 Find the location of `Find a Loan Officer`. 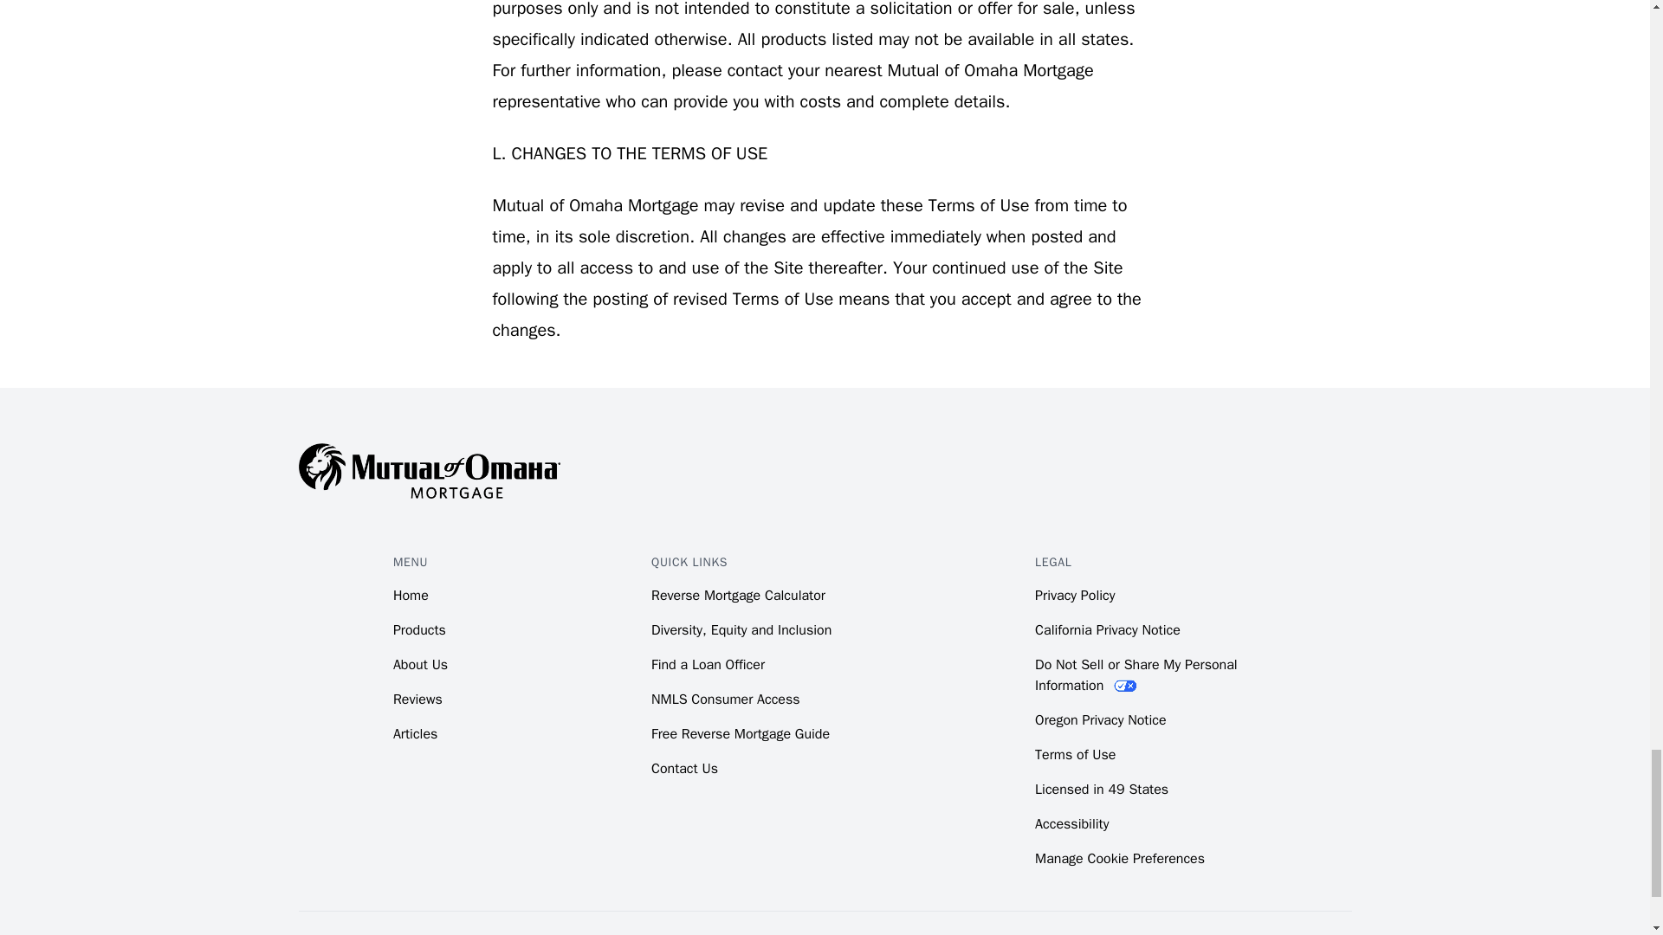

Find a Loan Officer is located at coordinates (709, 665).